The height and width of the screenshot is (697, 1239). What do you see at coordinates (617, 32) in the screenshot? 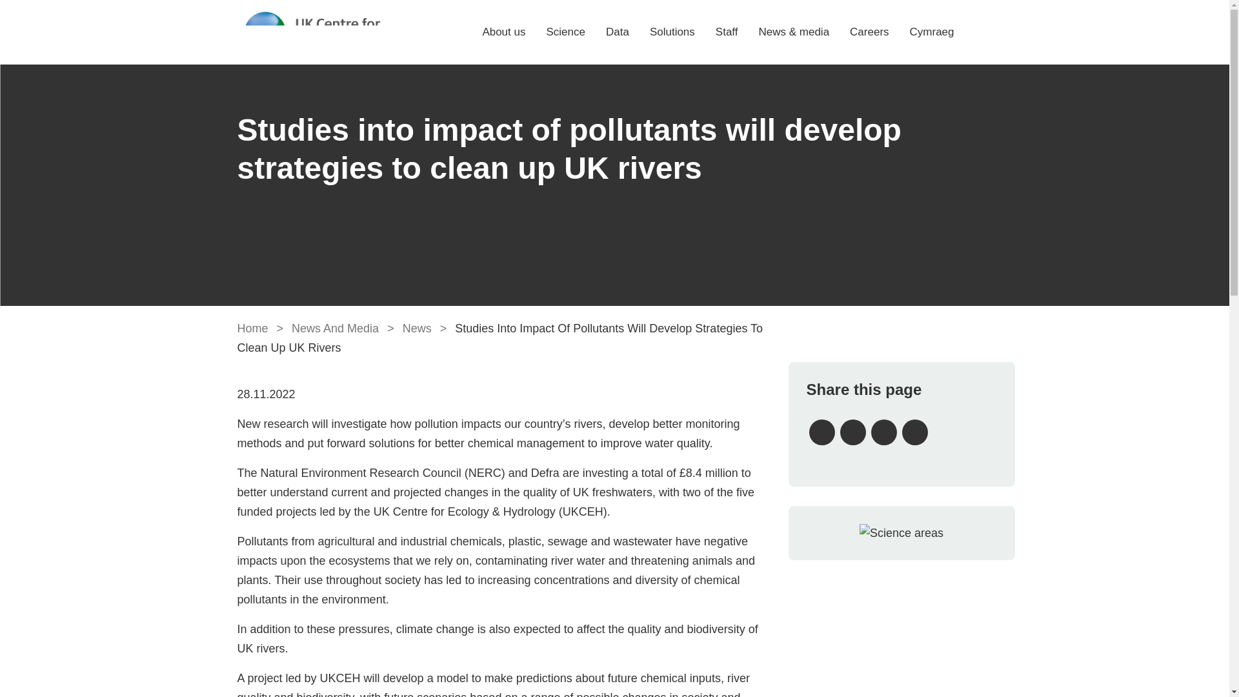
I see `Data` at bounding box center [617, 32].